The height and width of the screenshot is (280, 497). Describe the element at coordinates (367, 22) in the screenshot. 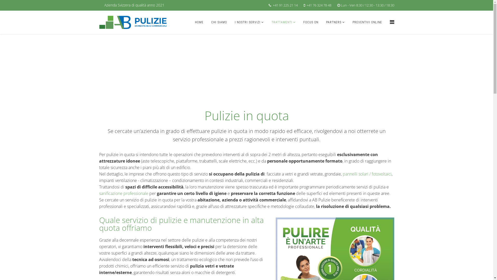

I see `PREVENTIVI ONLINE` at that location.